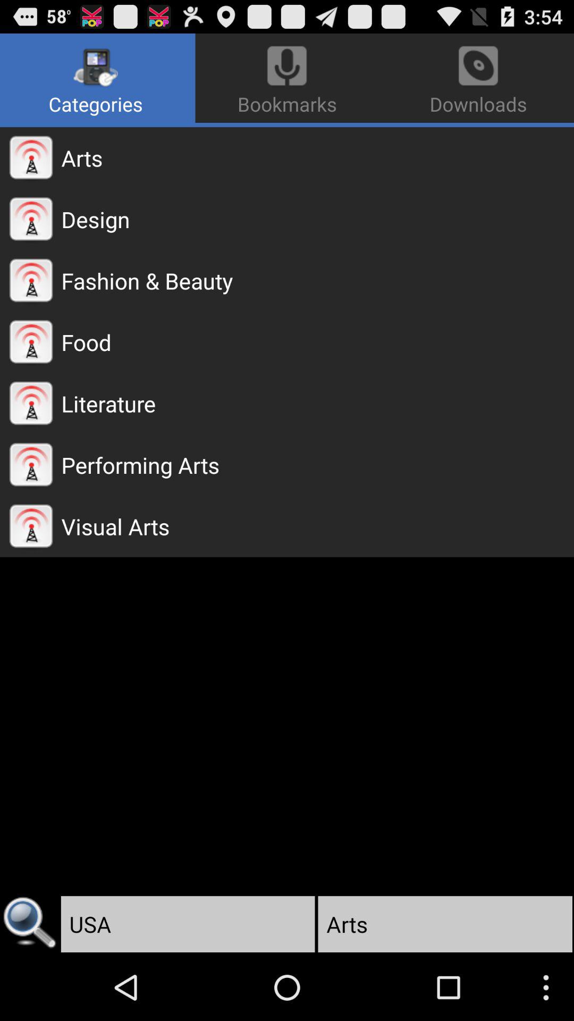 The image size is (574, 1021). What do you see at coordinates (476, 78) in the screenshot?
I see `press downloads at the top right corner` at bounding box center [476, 78].